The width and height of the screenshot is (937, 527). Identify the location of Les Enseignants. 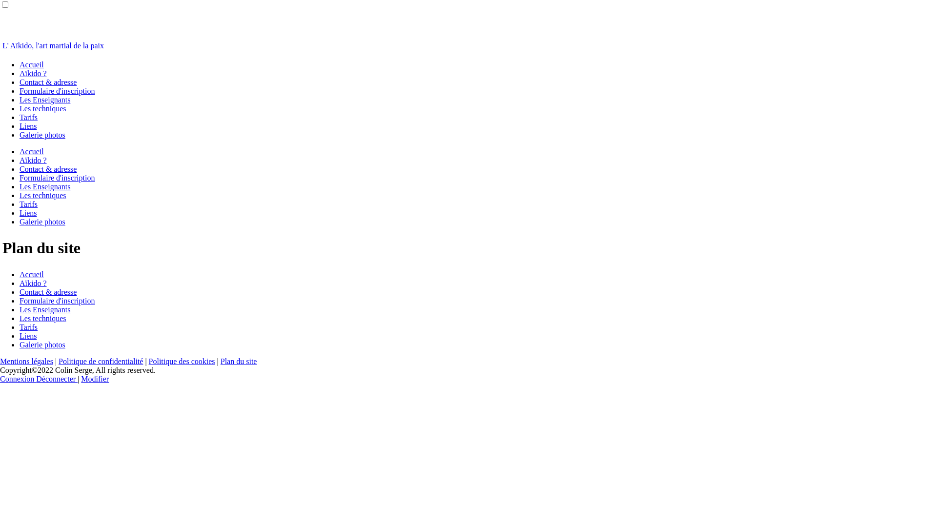
(45, 100).